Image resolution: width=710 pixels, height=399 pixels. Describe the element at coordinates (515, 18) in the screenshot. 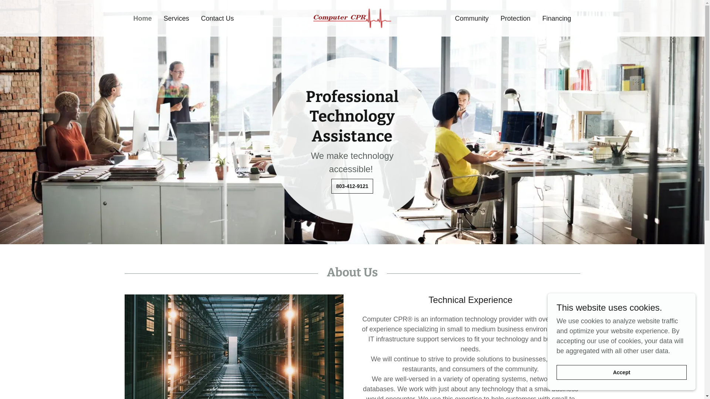

I see `Protection` at that location.